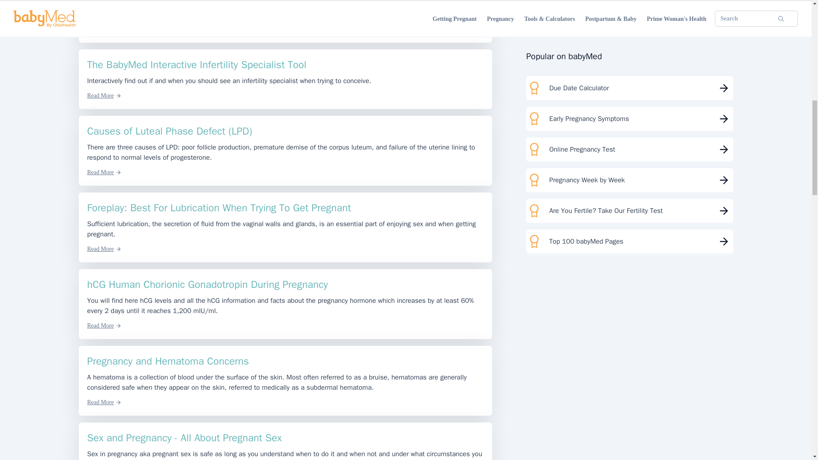 This screenshot has width=818, height=460. What do you see at coordinates (104, 95) in the screenshot?
I see `Read More` at bounding box center [104, 95].